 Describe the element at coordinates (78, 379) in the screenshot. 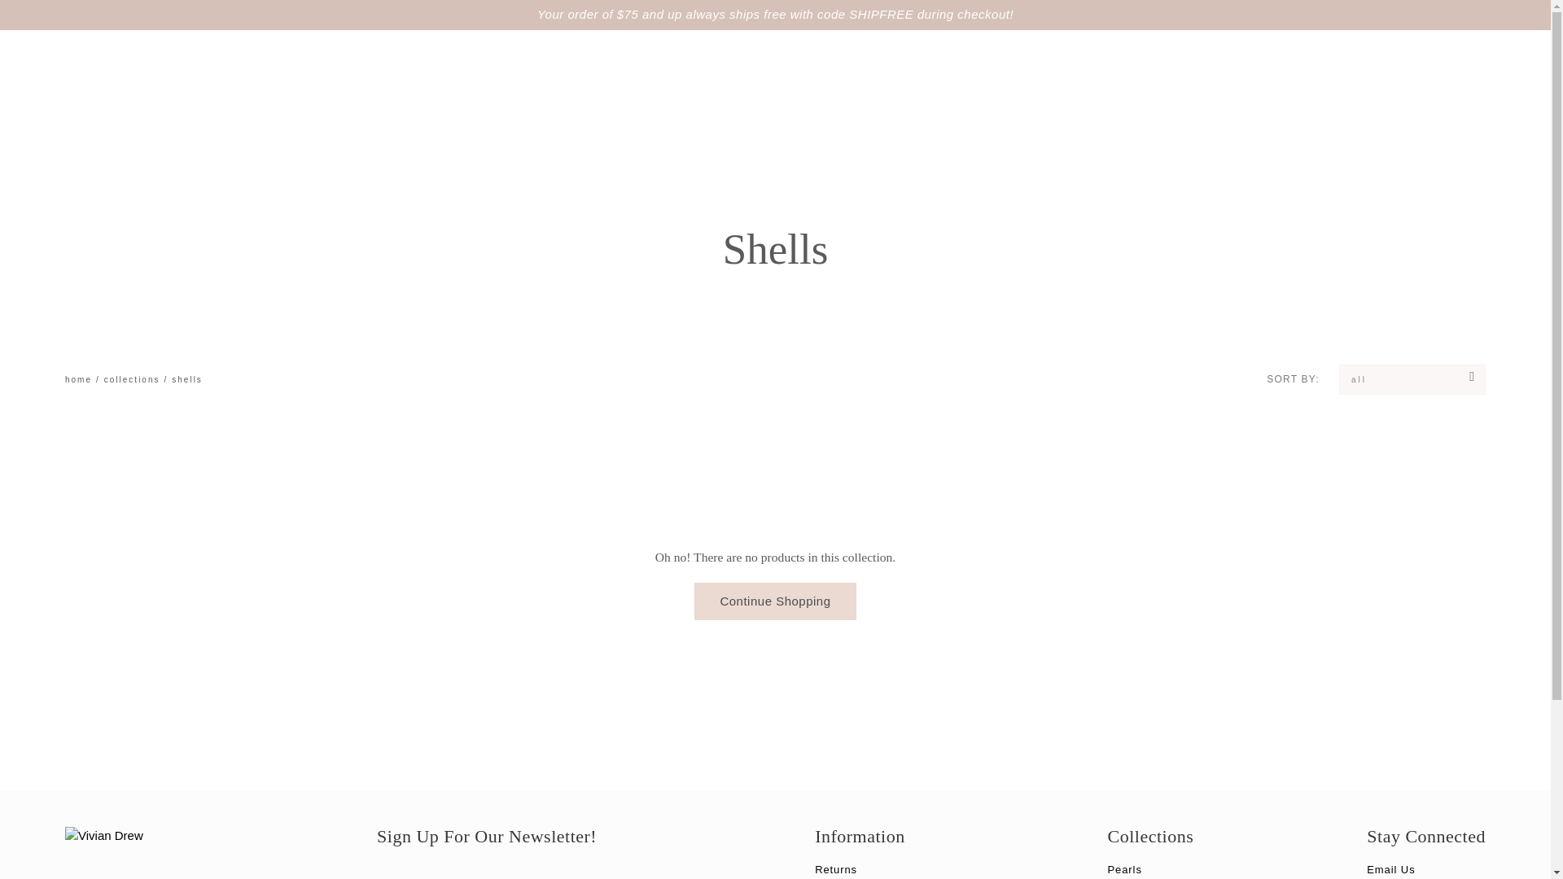

I see `Back to the Homepage` at that location.